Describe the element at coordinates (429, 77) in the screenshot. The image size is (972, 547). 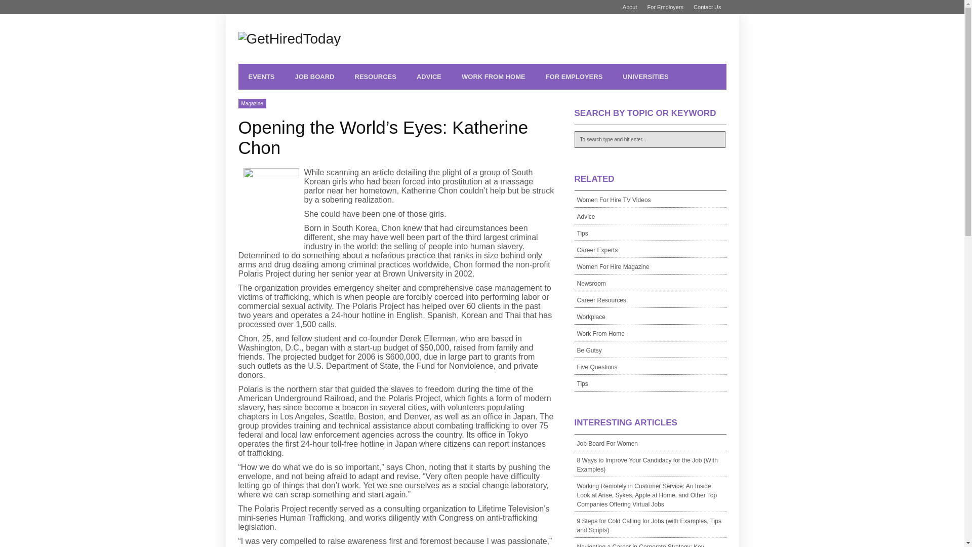
I see `ADVICE` at that location.